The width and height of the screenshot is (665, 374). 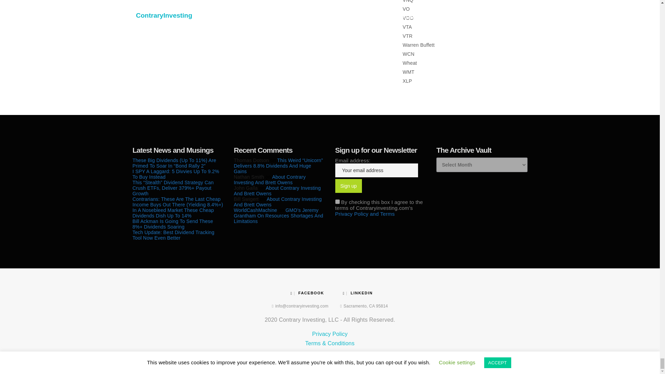 What do you see at coordinates (348, 186) in the screenshot?
I see `Sign up` at bounding box center [348, 186].